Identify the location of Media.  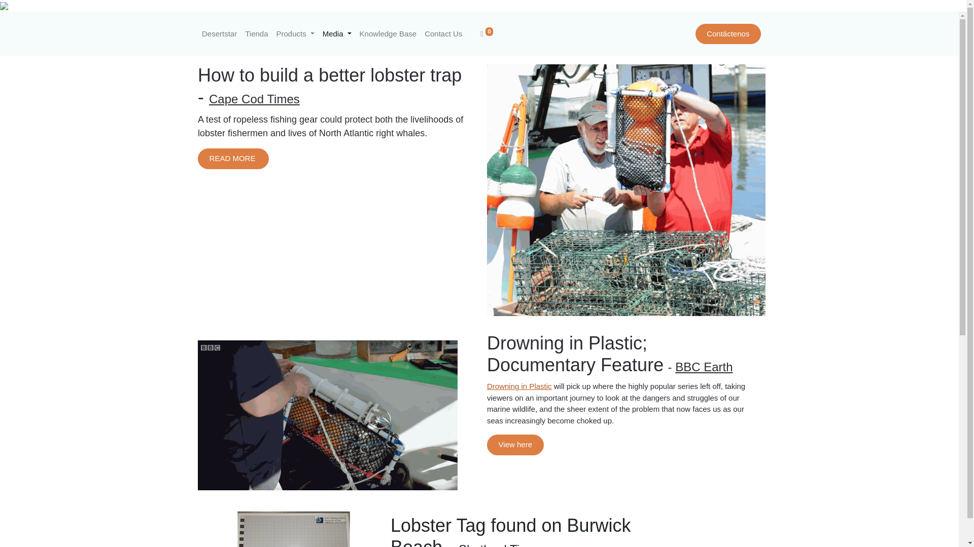
(337, 34).